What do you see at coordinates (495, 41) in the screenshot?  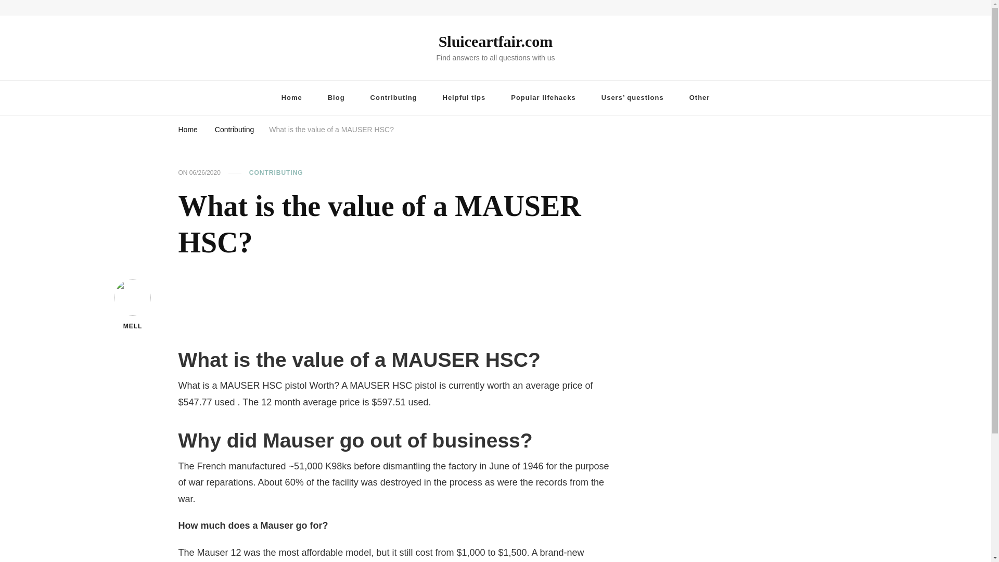 I see `Sluiceartfair.com` at bounding box center [495, 41].